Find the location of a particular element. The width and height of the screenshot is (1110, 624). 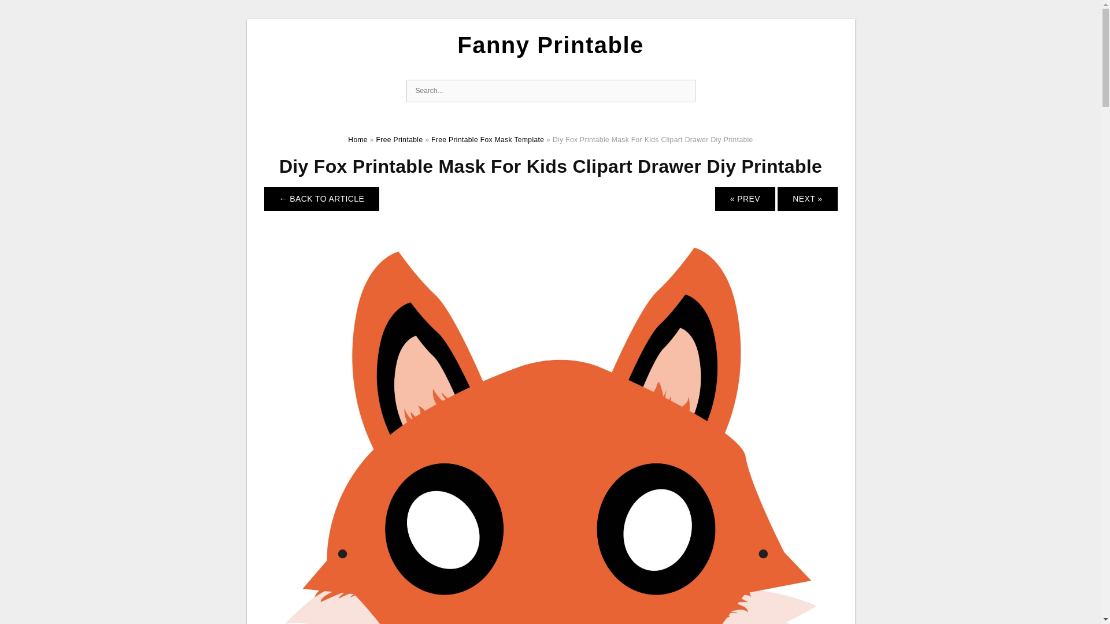

Search is located at coordinates (683, 91).